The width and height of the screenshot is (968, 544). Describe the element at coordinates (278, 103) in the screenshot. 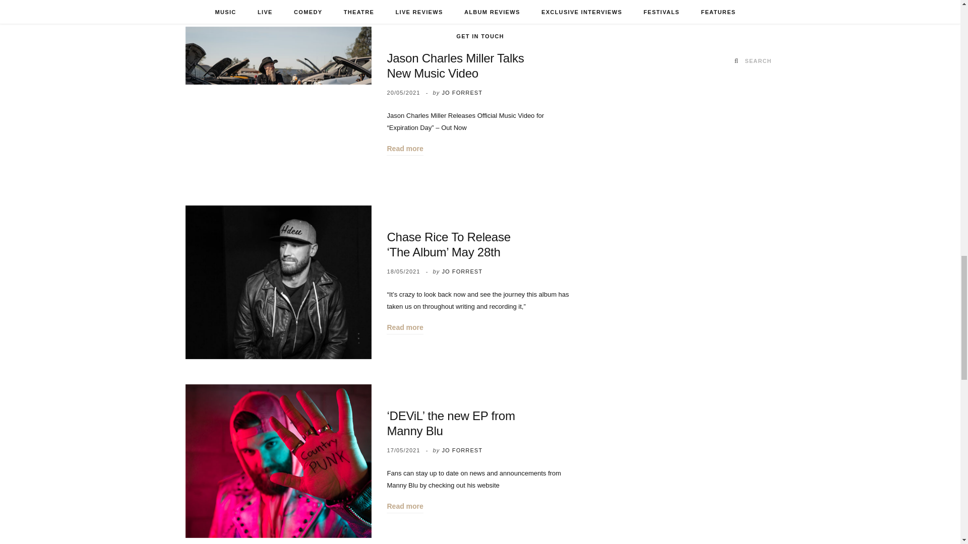

I see `Jason Charles Miller Talks New Music Video` at that location.